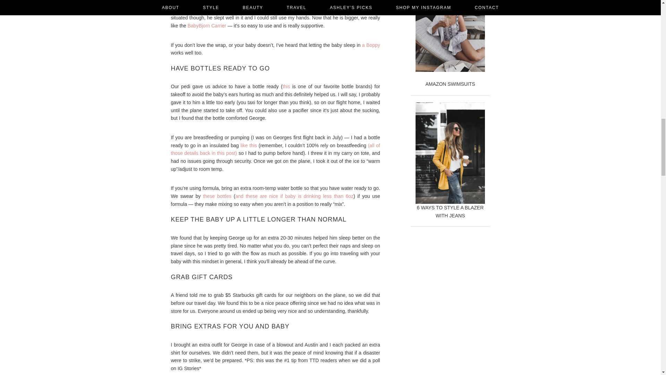 This screenshot has height=375, width=666. What do you see at coordinates (294, 196) in the screenshot?
I see `and these are nice if baby is drinking less than 6oz` at bounding box center [294, 196].